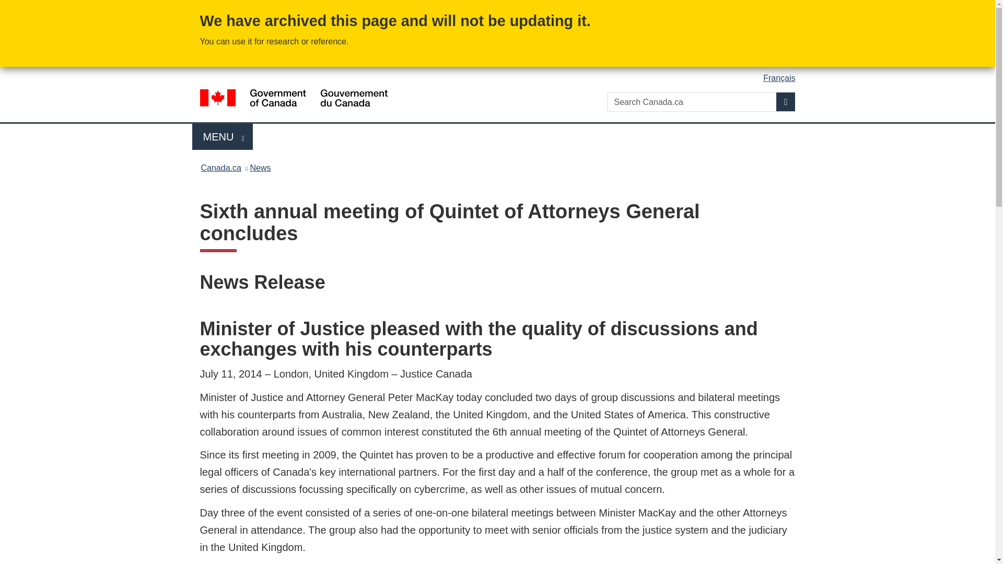  I want to click on News, so click(223, 137).